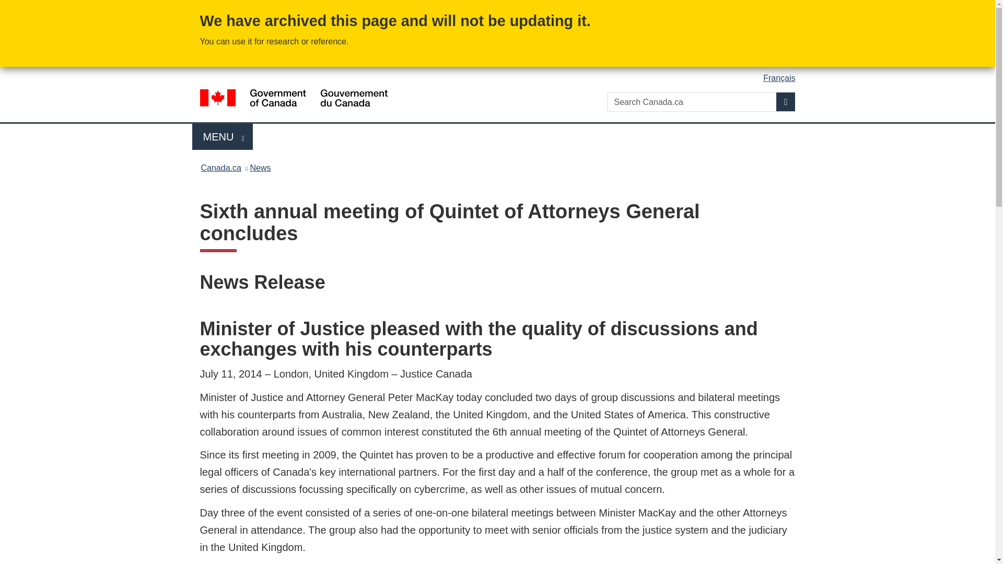  I want to click on News, so click(223, 137).